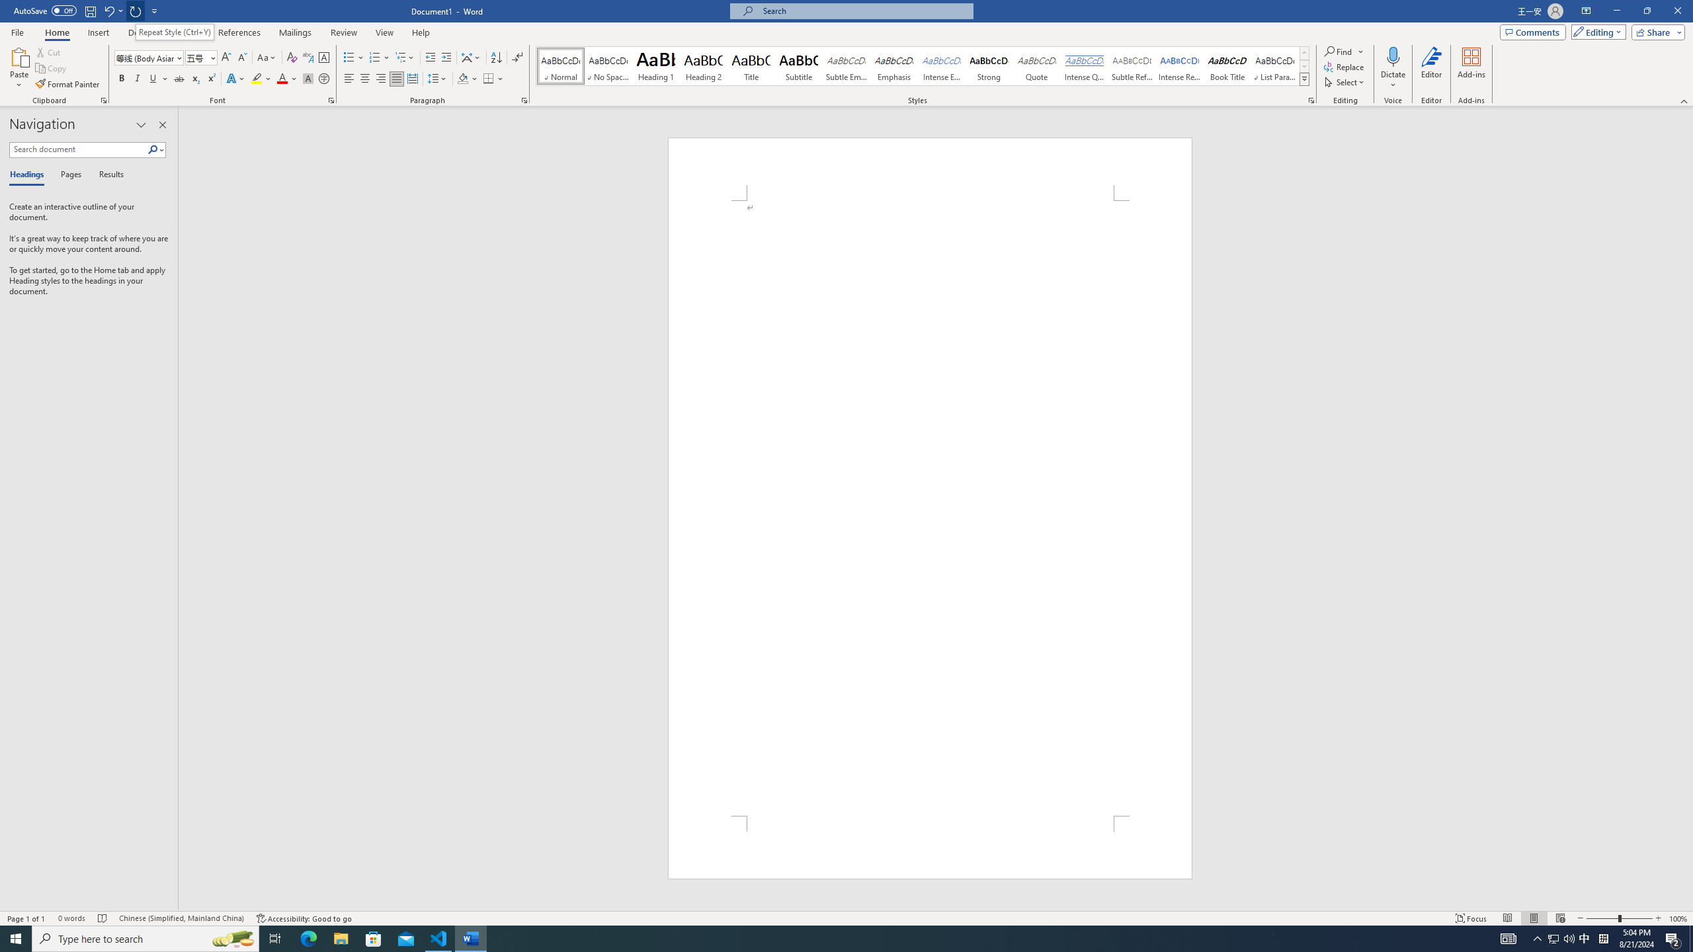 The height and width of the screenshot is (952, 1693). I want to click on Repeat Style (Ctrl+Y), so click(175, 32).